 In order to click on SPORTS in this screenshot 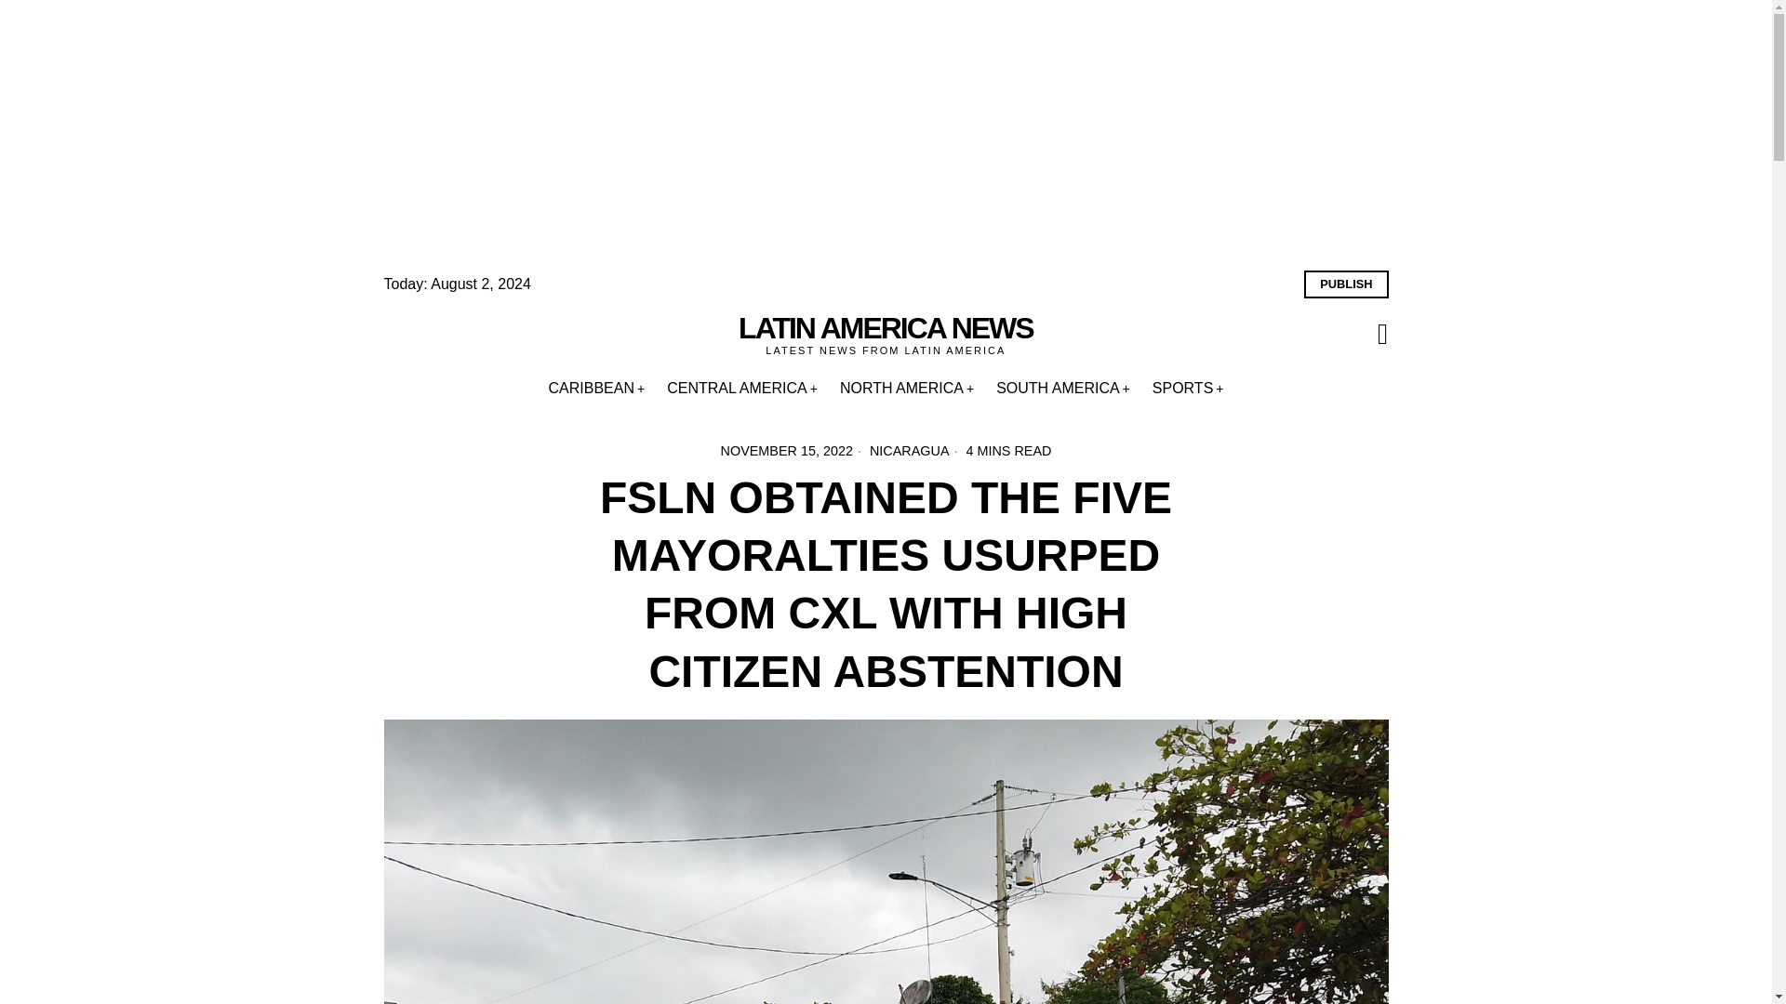, I will do `click(1188, 389)`.